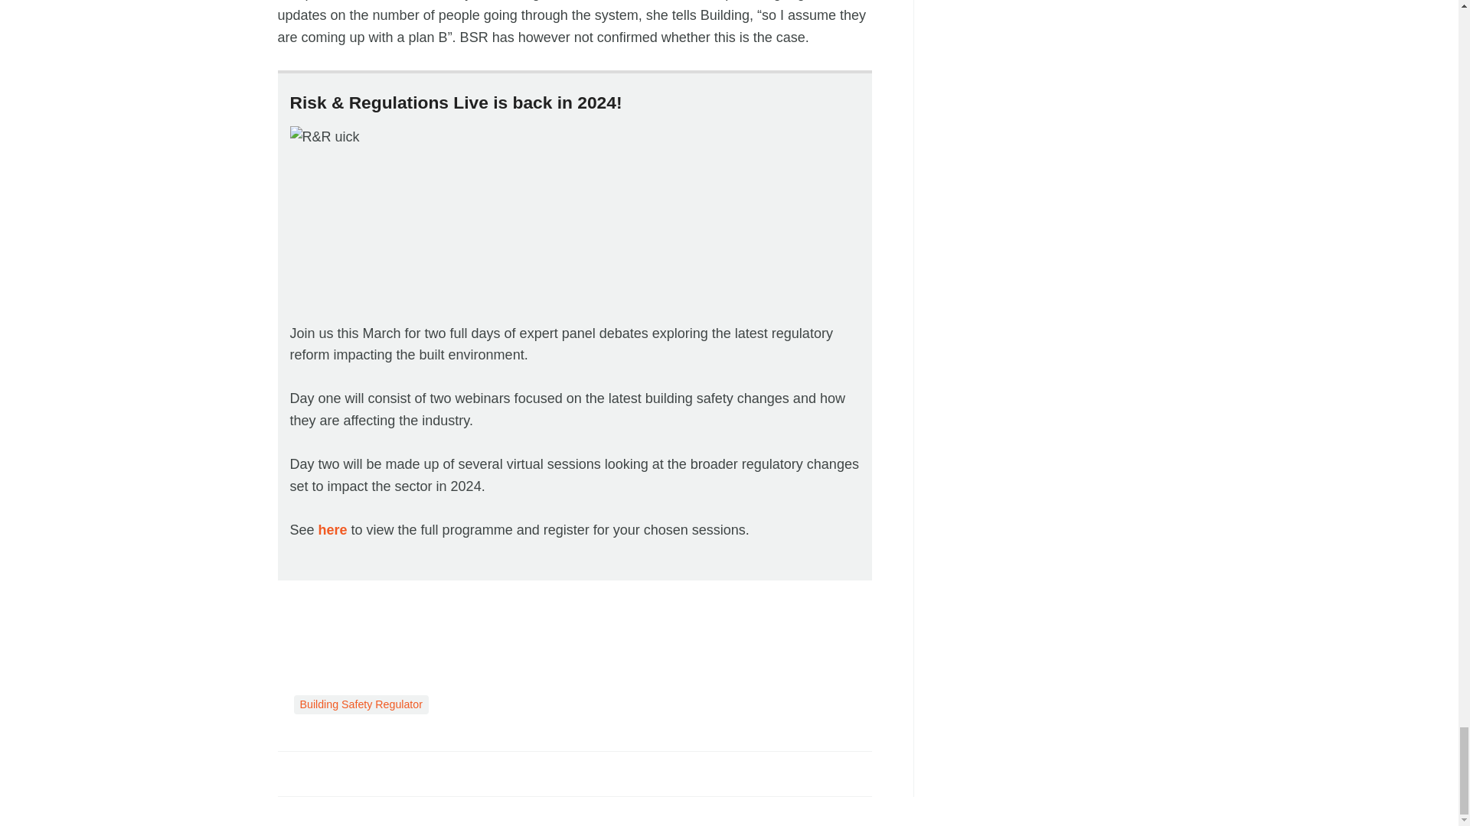 Image resolution: width=1470 pixels, height=826 pixels. What do you see at coordinates (390, 772) in the screenshot?
I see `Email this article` at bounding box center [390, 772].